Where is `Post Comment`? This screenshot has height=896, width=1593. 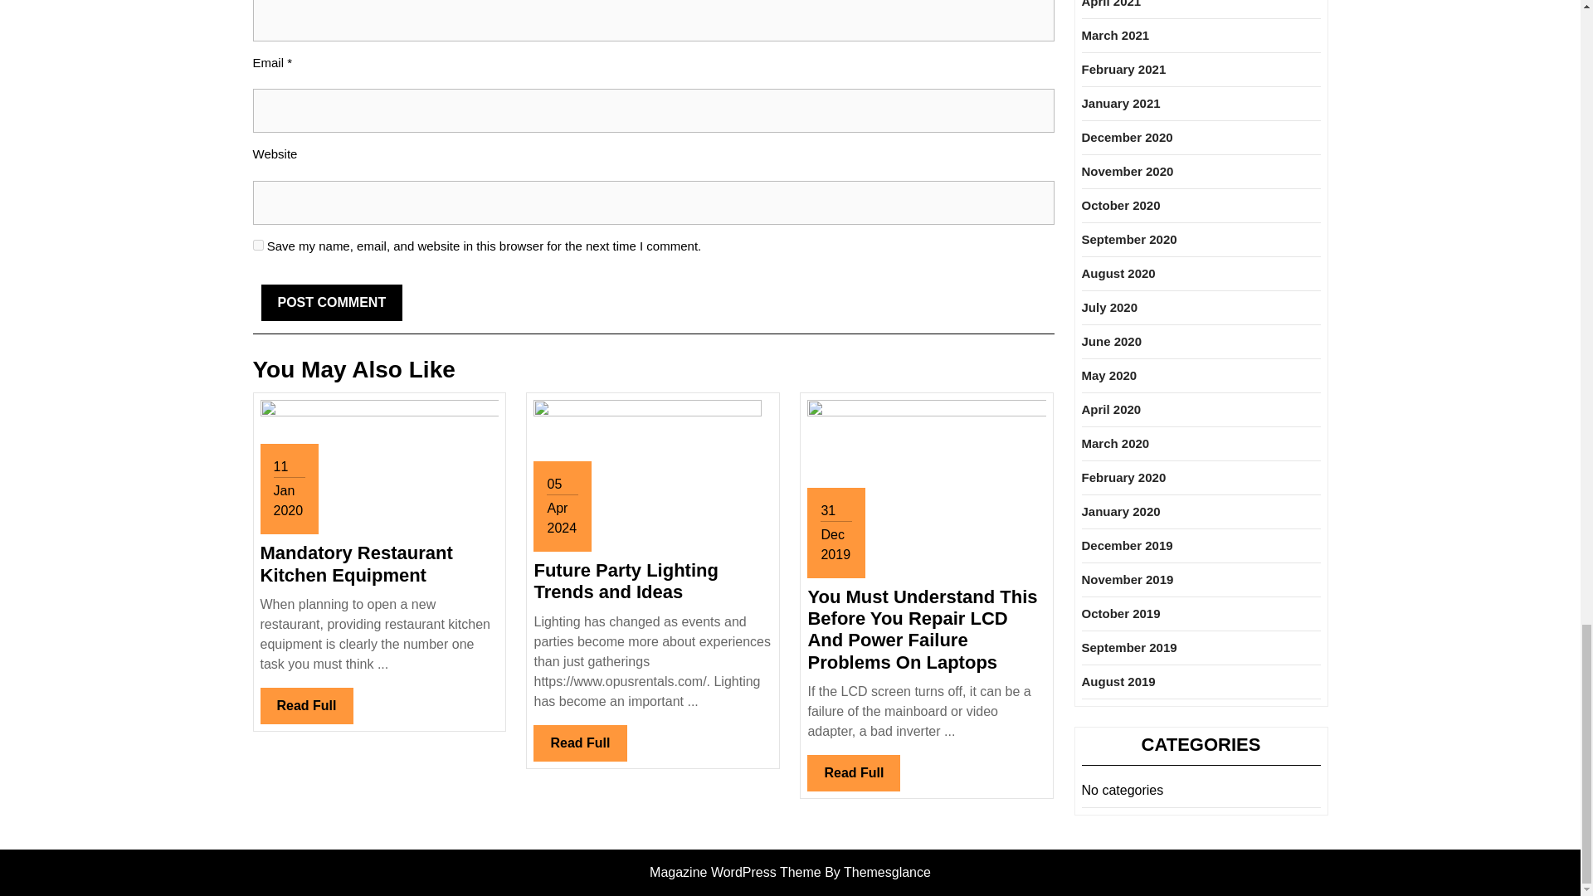 Post Comment is located at coordinates (332, 302).